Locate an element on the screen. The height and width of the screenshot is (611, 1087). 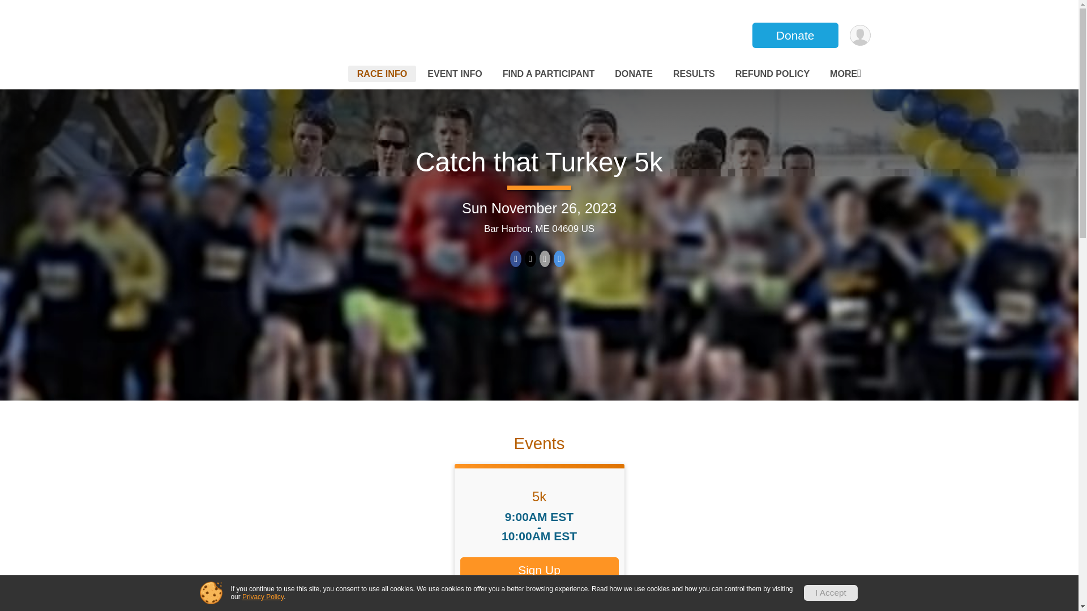
RESULTS is located at coordinates (694, 74).